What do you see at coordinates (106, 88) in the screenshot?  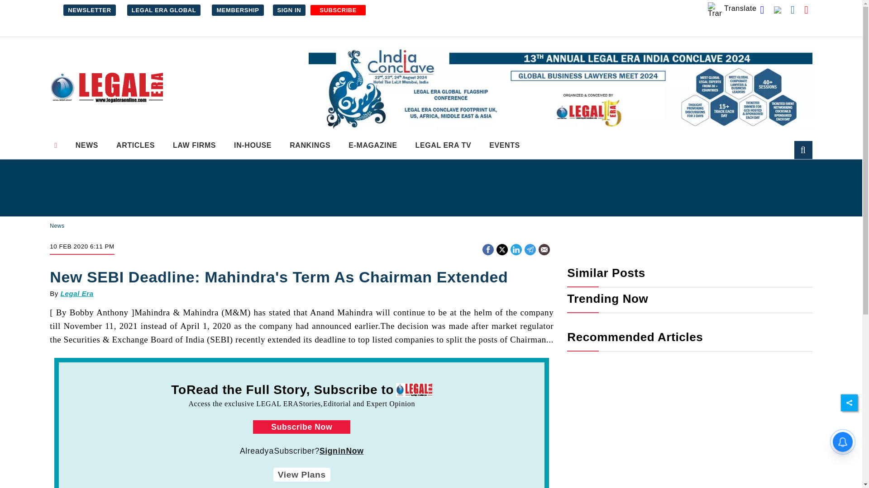 I see `Legal Era` at bounding box center [106, 88].